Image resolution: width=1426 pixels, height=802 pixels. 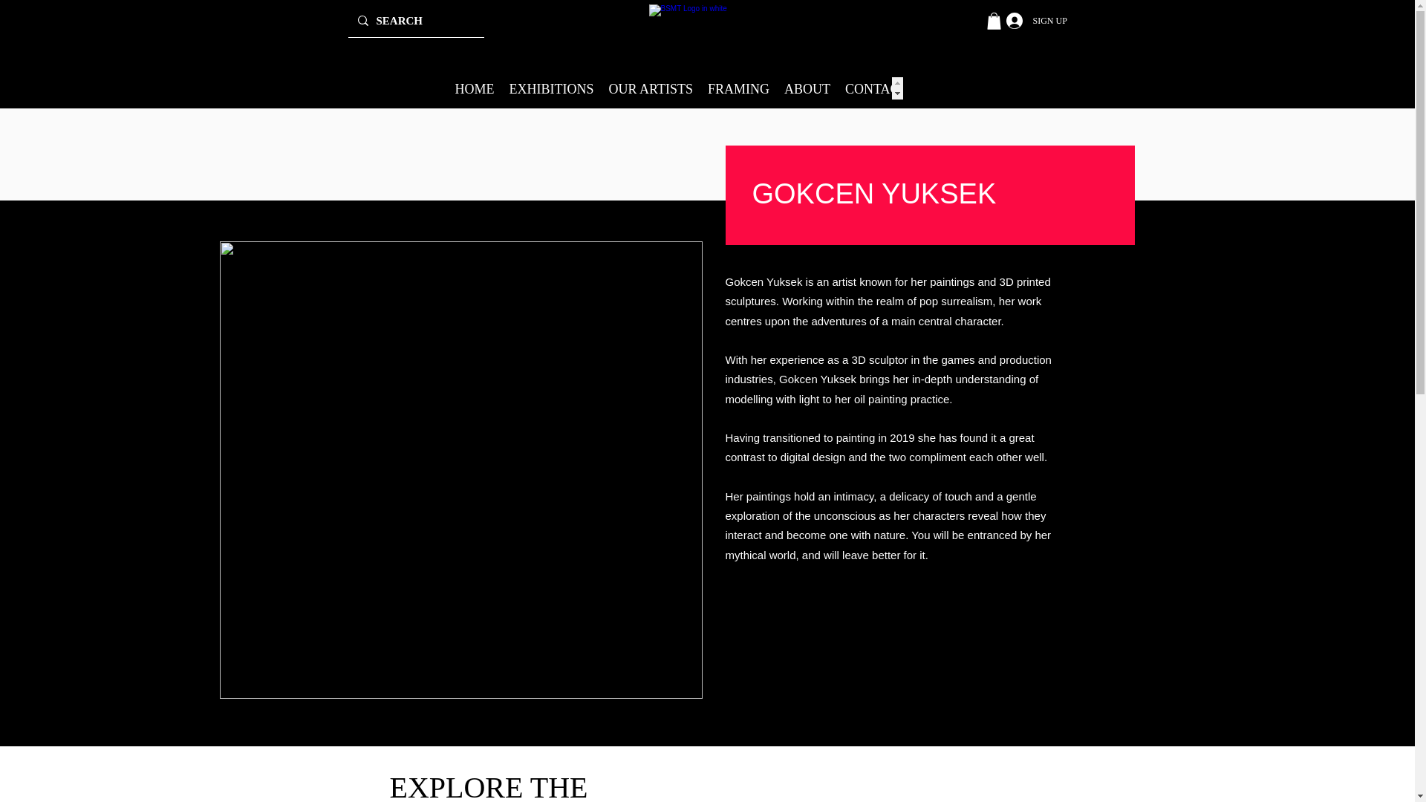 What do you see at coordinates (876, 88) in the screenshot?
I see `CONTACT` at bounding box center [876, 88].